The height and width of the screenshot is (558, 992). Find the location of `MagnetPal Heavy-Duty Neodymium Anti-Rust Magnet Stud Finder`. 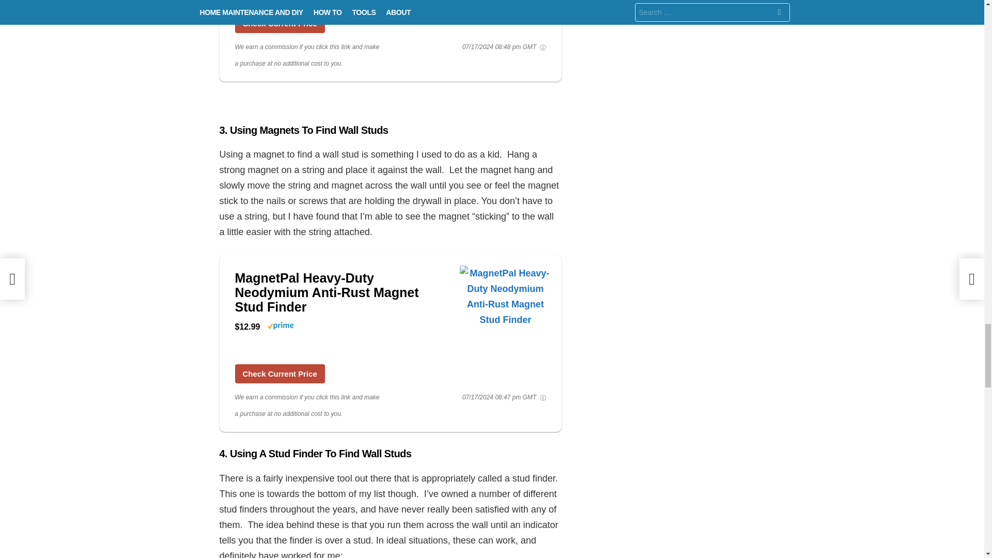

MagnetPal Heavy-Duty Neodymium Anti-Rust Magnet Stud Finder is located at coordinates (505, 322).